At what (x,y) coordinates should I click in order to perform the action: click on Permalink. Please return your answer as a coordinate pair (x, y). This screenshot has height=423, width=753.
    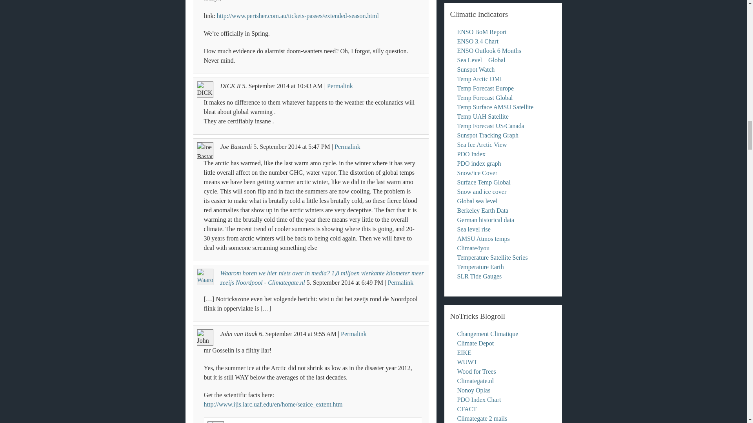
    Looking at the image, I should click on (340, 85).